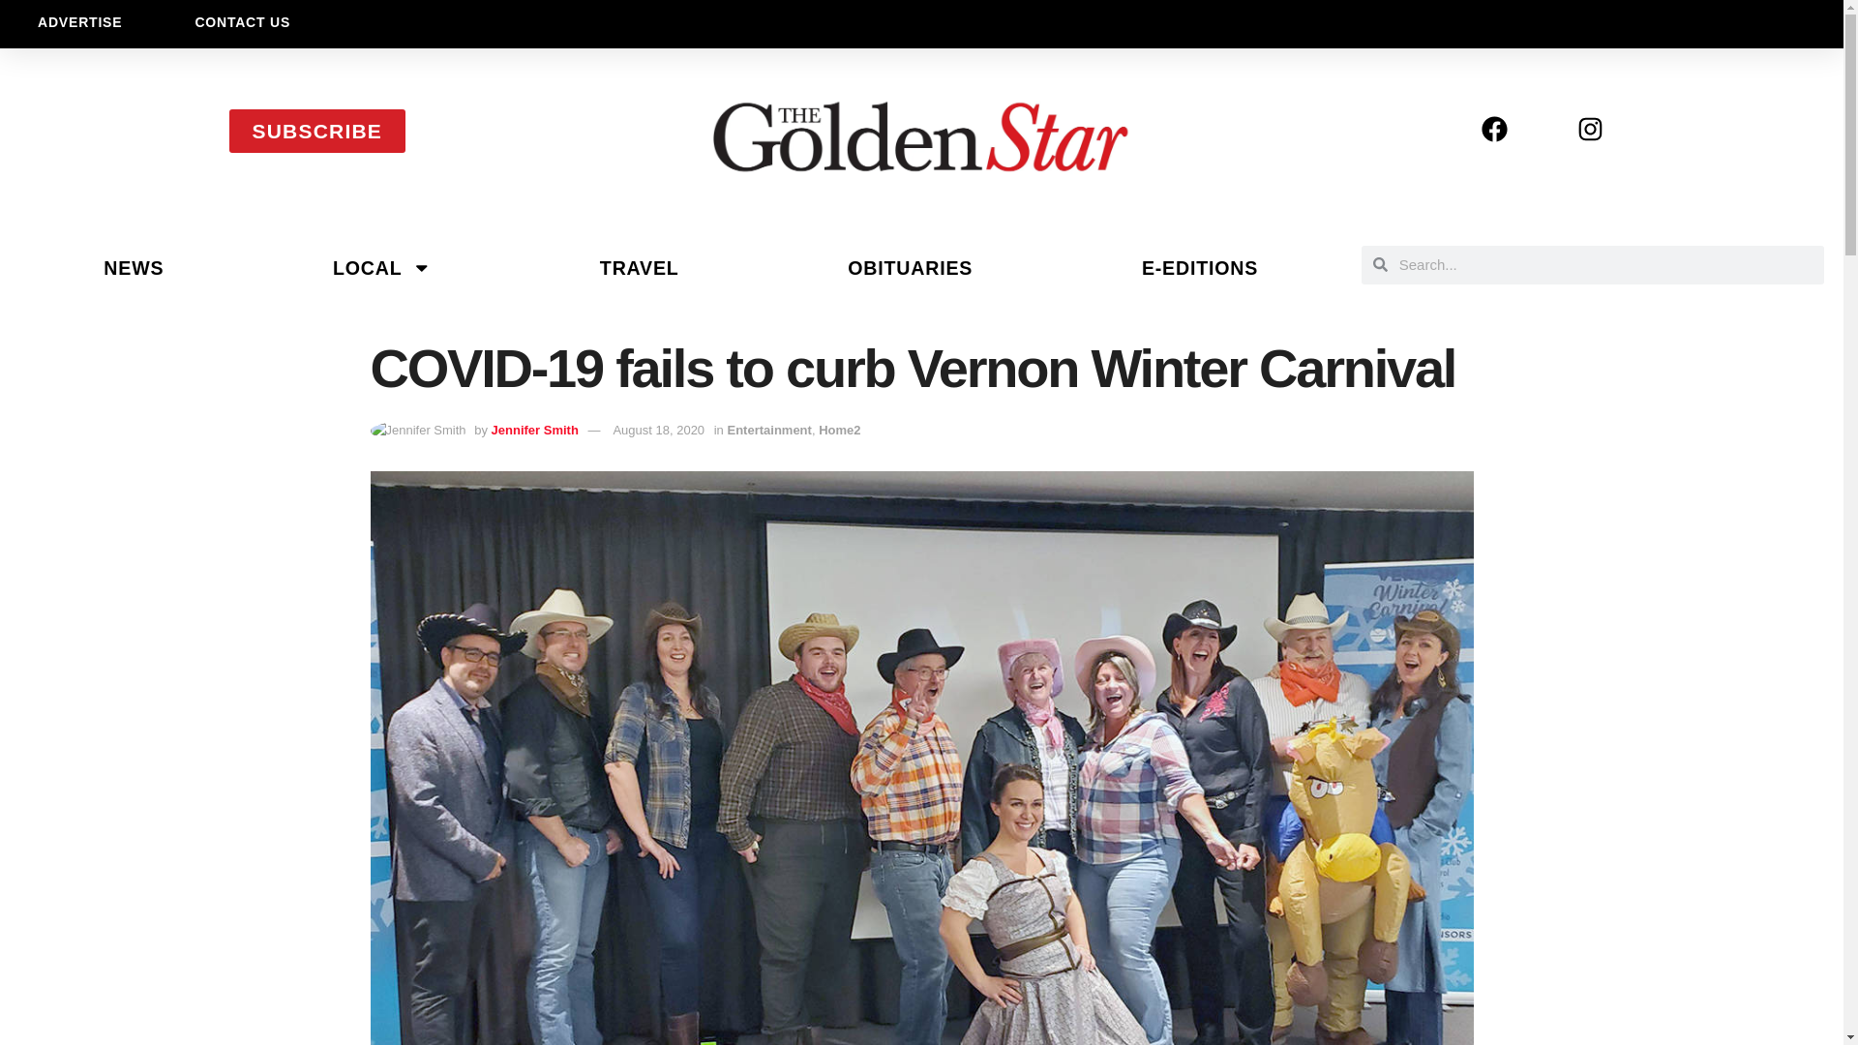 The height and width of the screenshot is (1045, 1858). Describe the element at coordinates (1200, 267) in the screenshot. I see `E-EDITIONS` at that location.